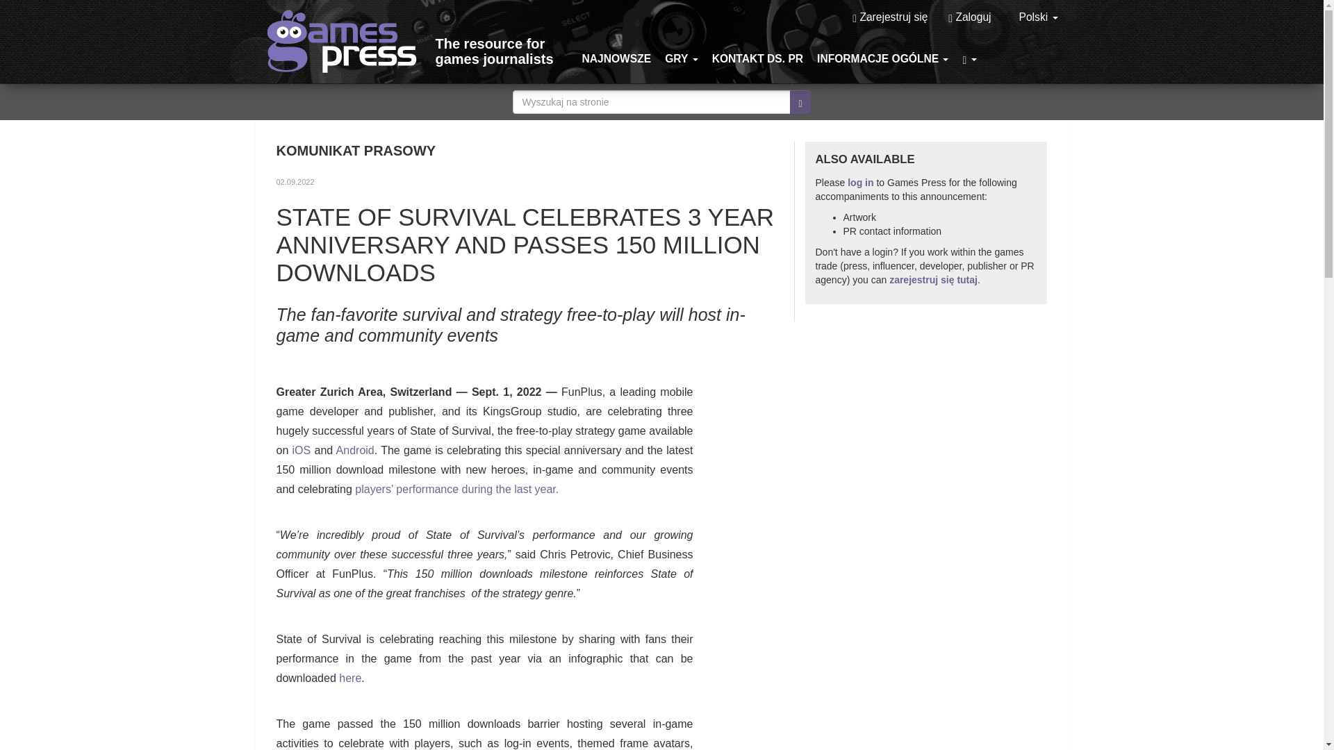 Image resolution: width=1334 pixels, height=750 pixels. What do you see at coordinates (346, 38) in the screenshot?
I see `Games Press` at bounding box center [346, 38].